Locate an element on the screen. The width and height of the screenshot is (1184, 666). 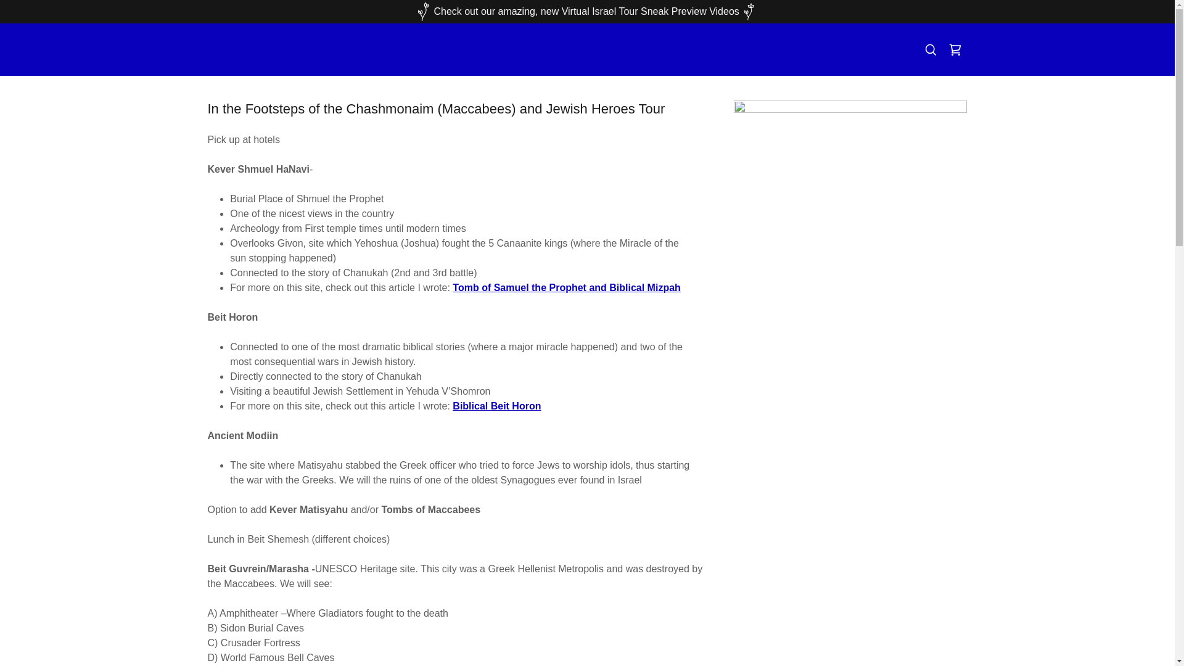
Tomb of Samuel the Prophet and Biblical Mizpah is located at coordinates (566, 287).